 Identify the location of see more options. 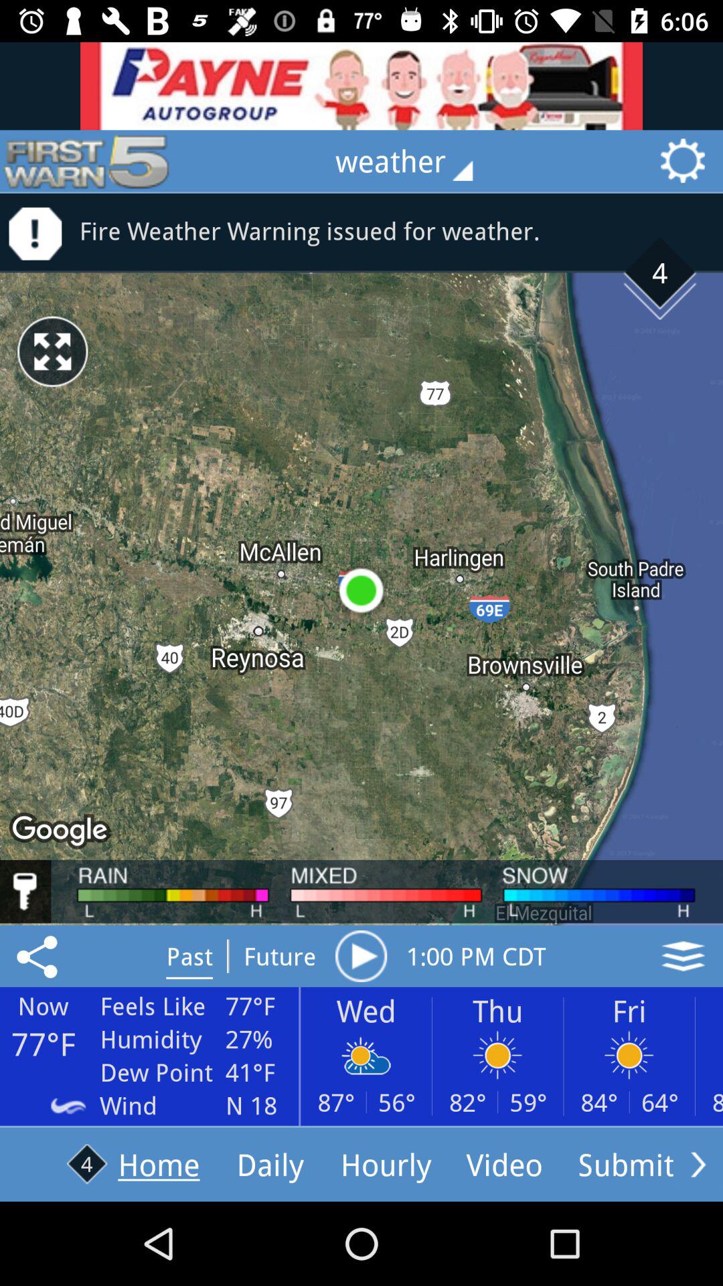
(698, 1164).